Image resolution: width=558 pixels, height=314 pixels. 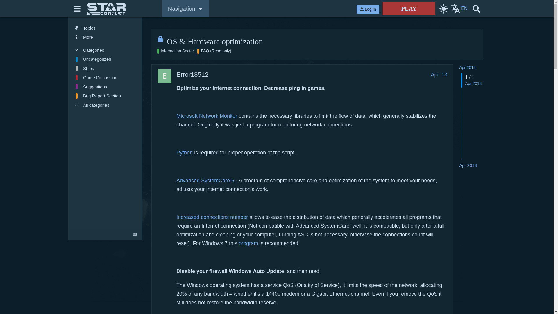 What do you see at coordinates (105, 28) in the screenshot?
I see `All topics` at bounding box center [105, 28].